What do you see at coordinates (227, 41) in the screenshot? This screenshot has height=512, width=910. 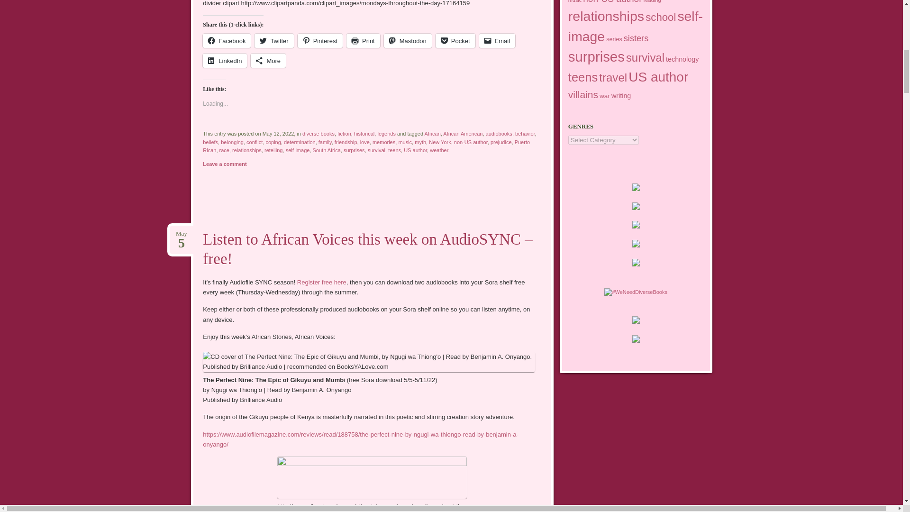 I see `Click to share on Facebook` at bounding box center [227, 41].